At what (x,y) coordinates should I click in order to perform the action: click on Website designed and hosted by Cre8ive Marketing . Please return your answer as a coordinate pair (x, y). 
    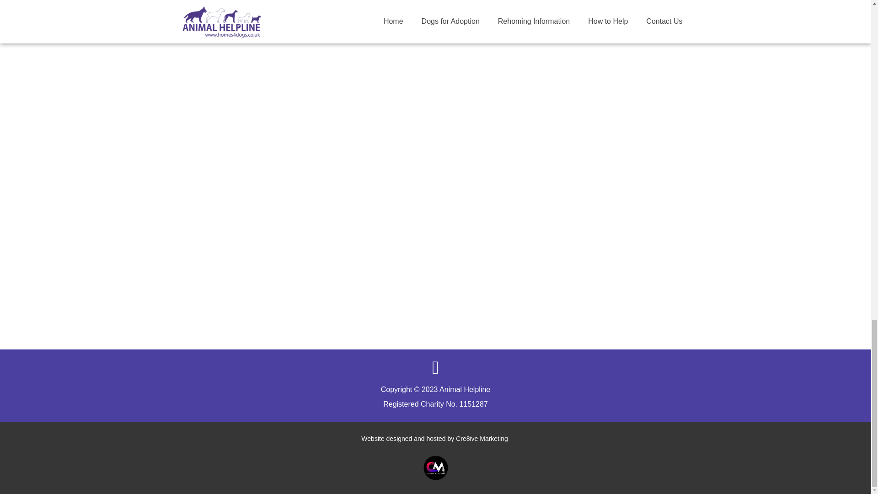
    Looking at the image, I should click on (435, 438).